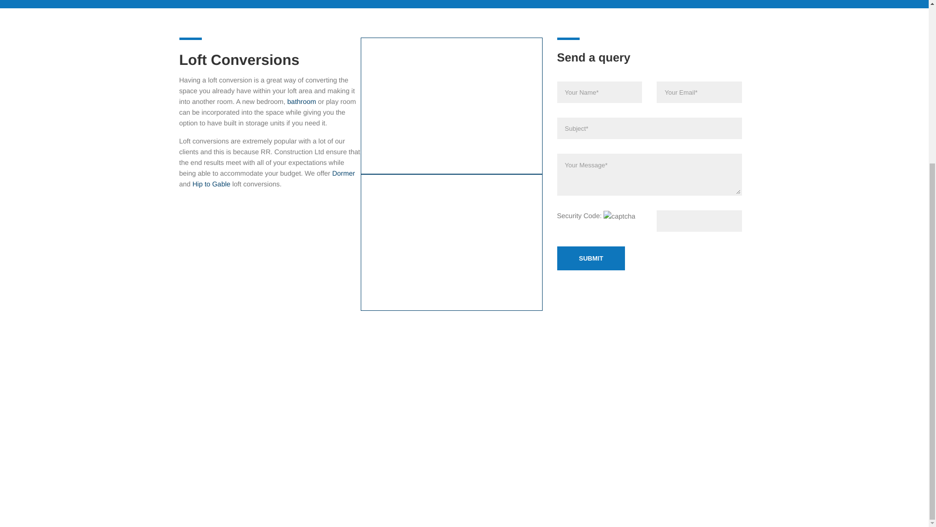 This screenshot has width=936, height=527. Describe the element at coordinates (401, 355) in the screenshot. I see `loft conversions 1` at that location.